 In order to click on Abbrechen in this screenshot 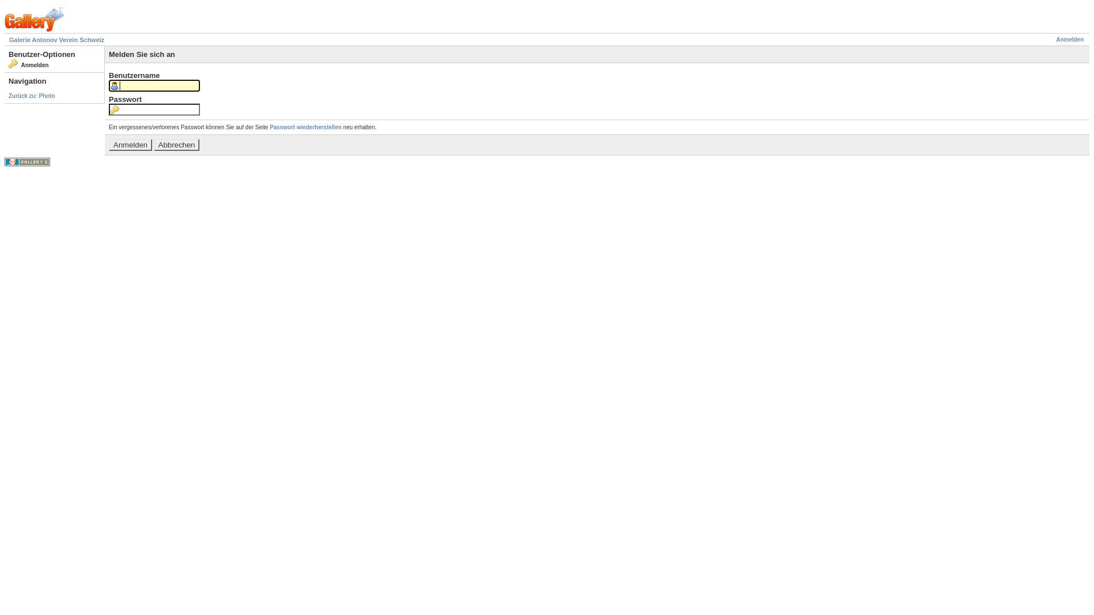, I will do `click(177, 145)`.